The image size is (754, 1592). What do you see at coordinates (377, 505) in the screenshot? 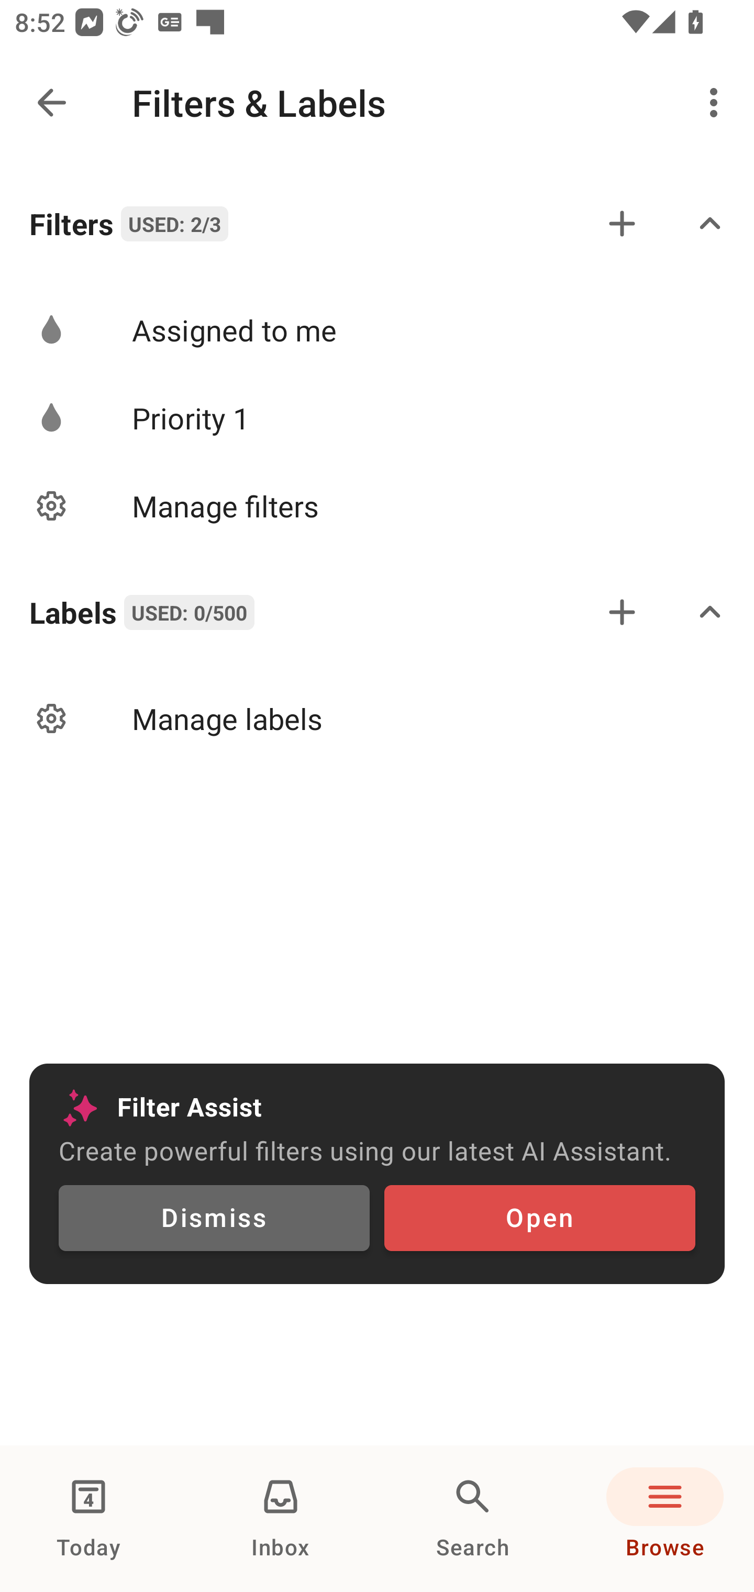
I see `Manage filters` at bounding box center [377, 505].